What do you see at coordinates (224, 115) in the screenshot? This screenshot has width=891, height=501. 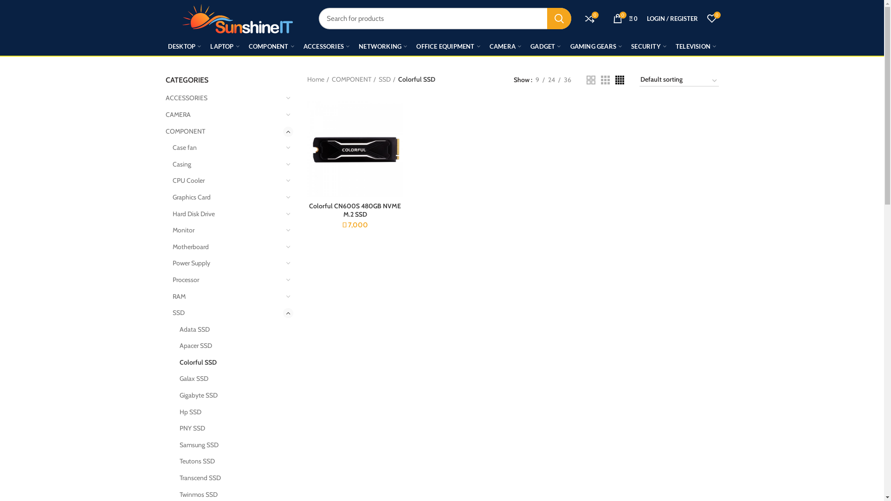 I see `CAMERA` at bounding box center [224, 115].